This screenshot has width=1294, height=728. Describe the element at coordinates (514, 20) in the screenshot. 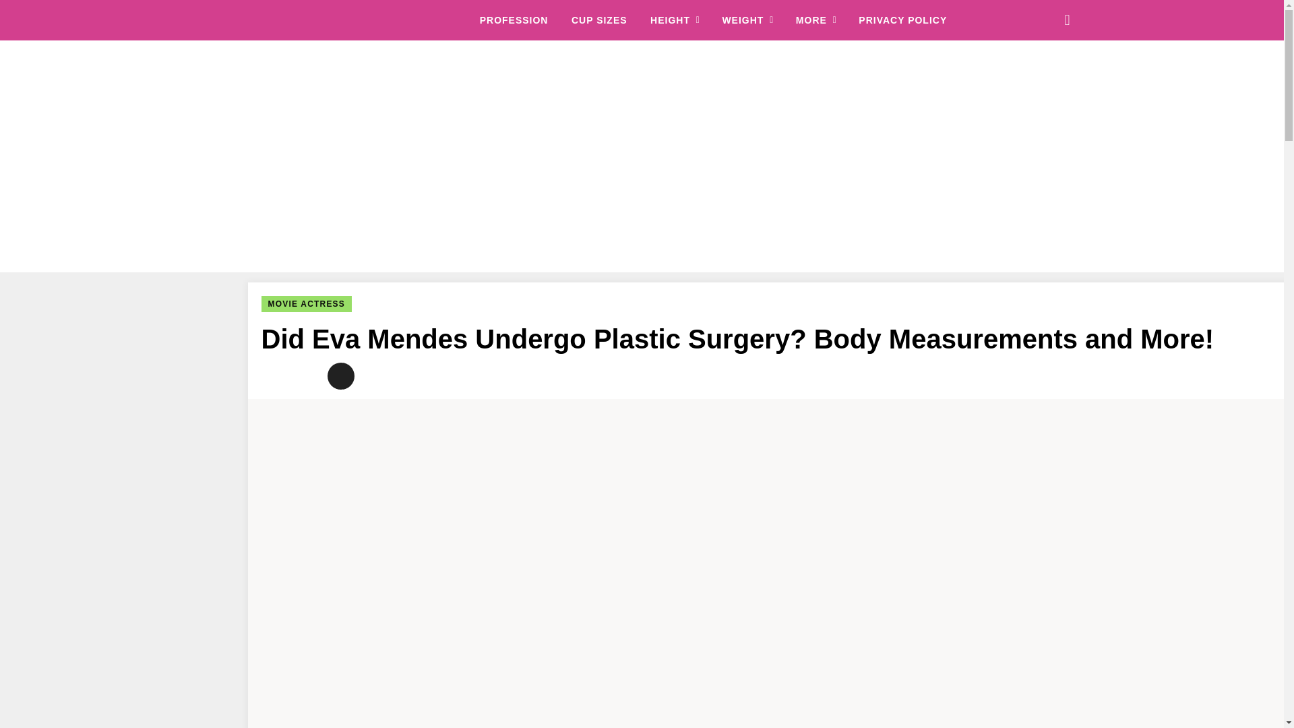

I see `PROFESSION` at that location.